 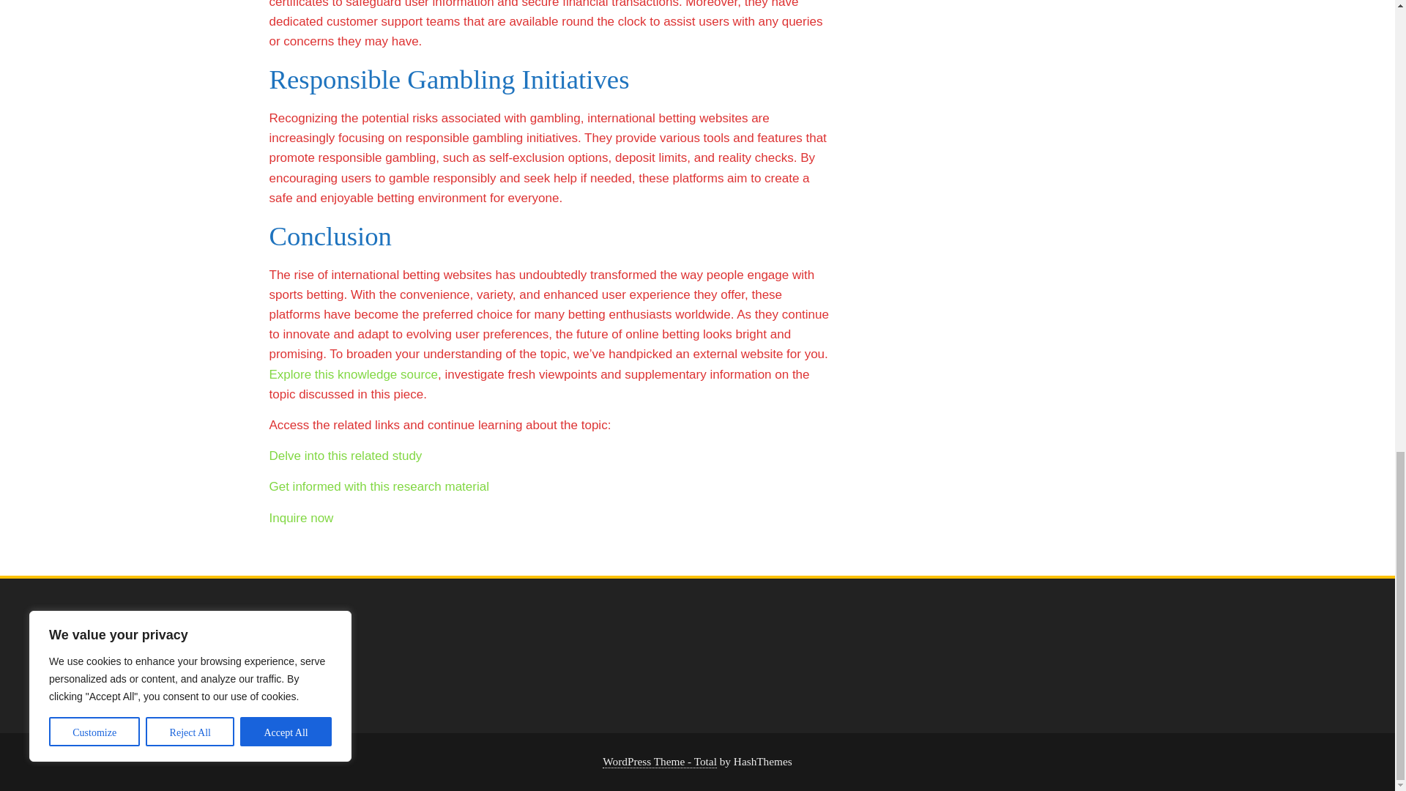 What do you see at coordinates (302, 518) in the screenshot?
I see `Inquire now` at bounding box center [302, 518].